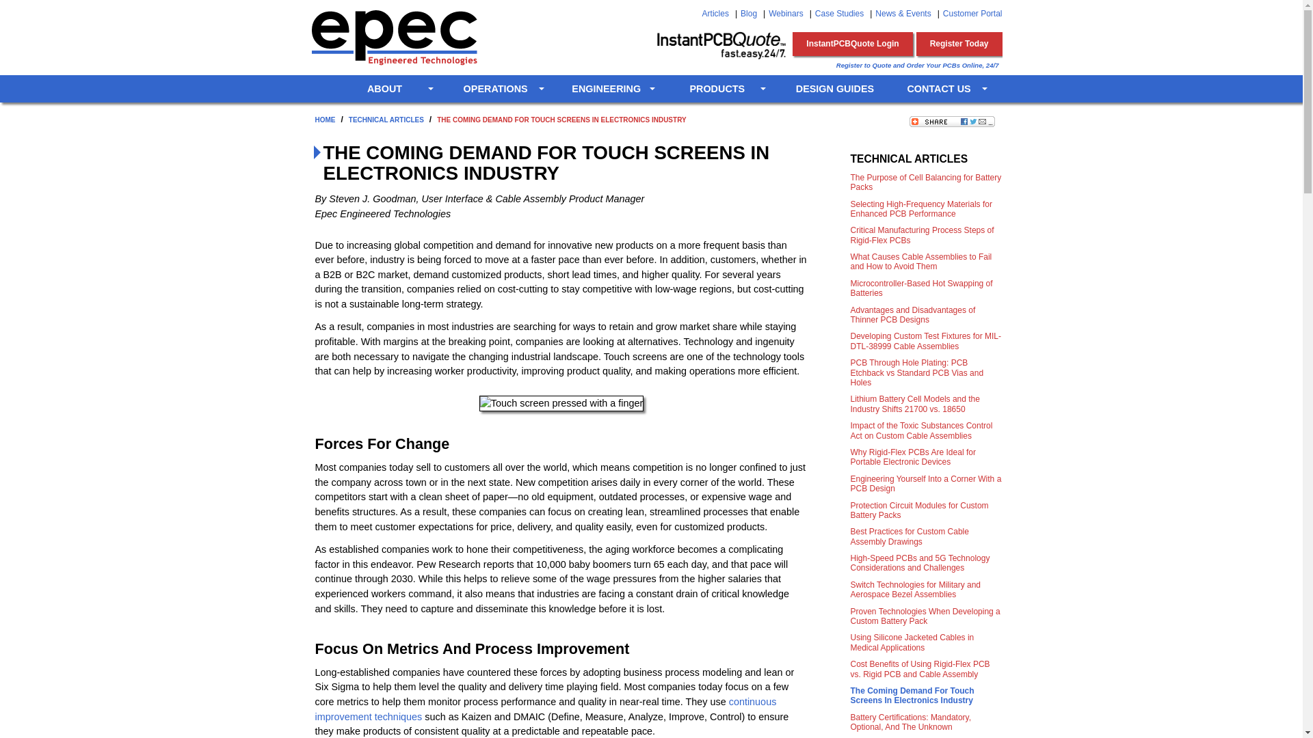  Describe the element at coordinates (959, 44) in the screenshot. I see `Register for a FREE User Account` at that location.